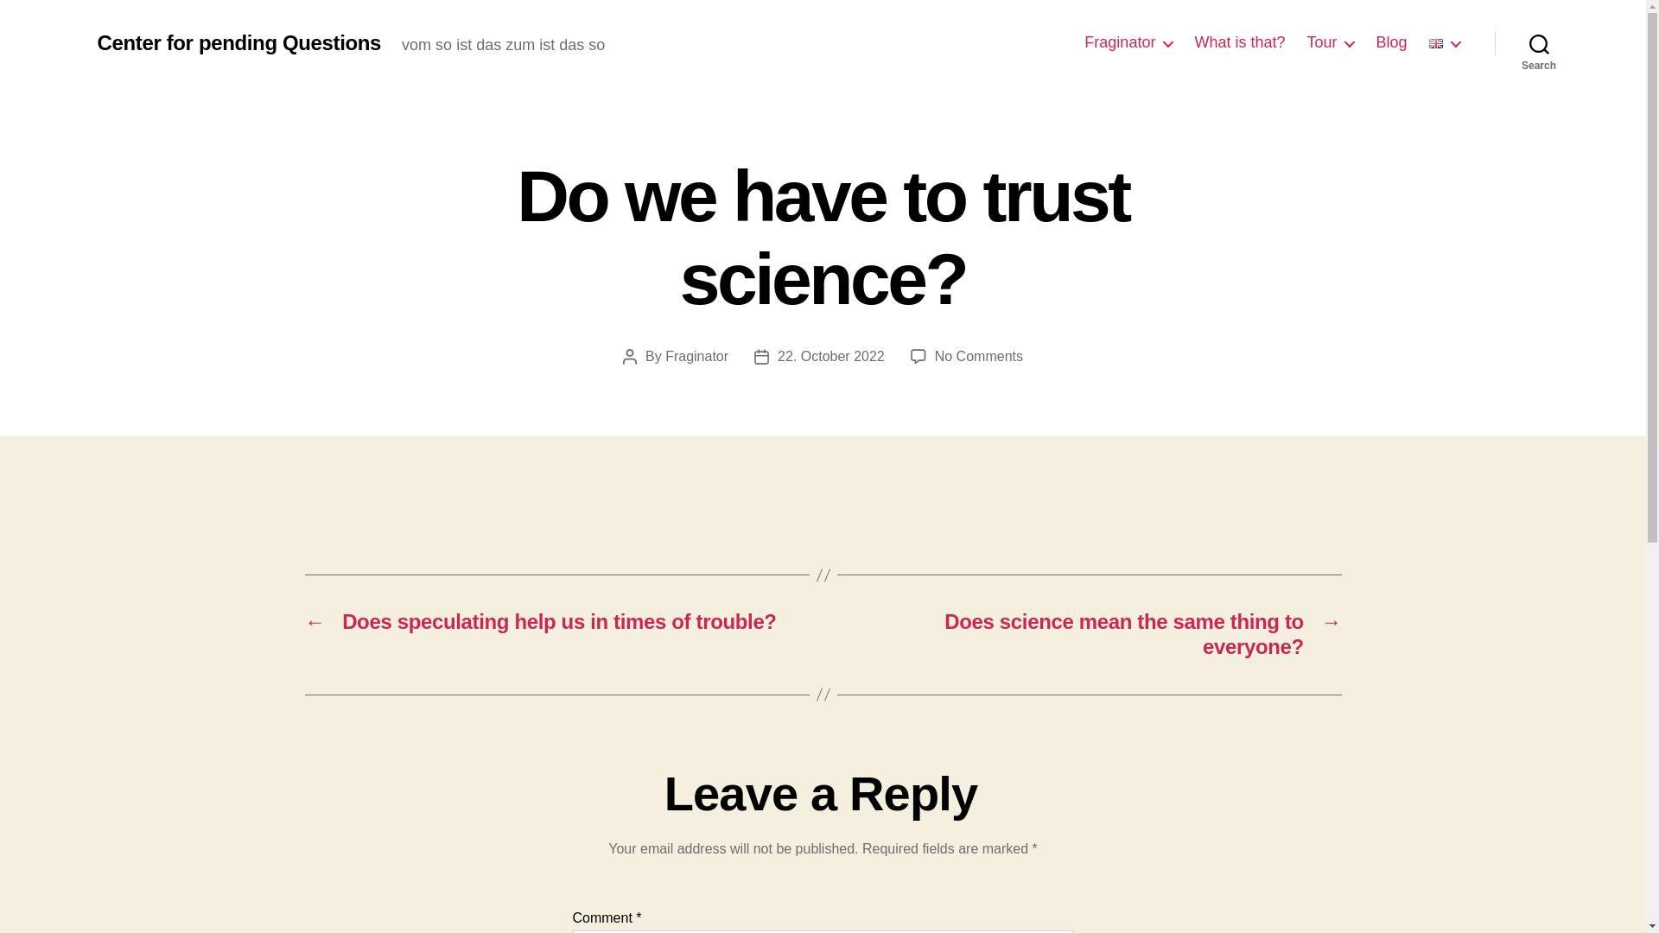  I want to click on Fraginator, so click(1128, 42).